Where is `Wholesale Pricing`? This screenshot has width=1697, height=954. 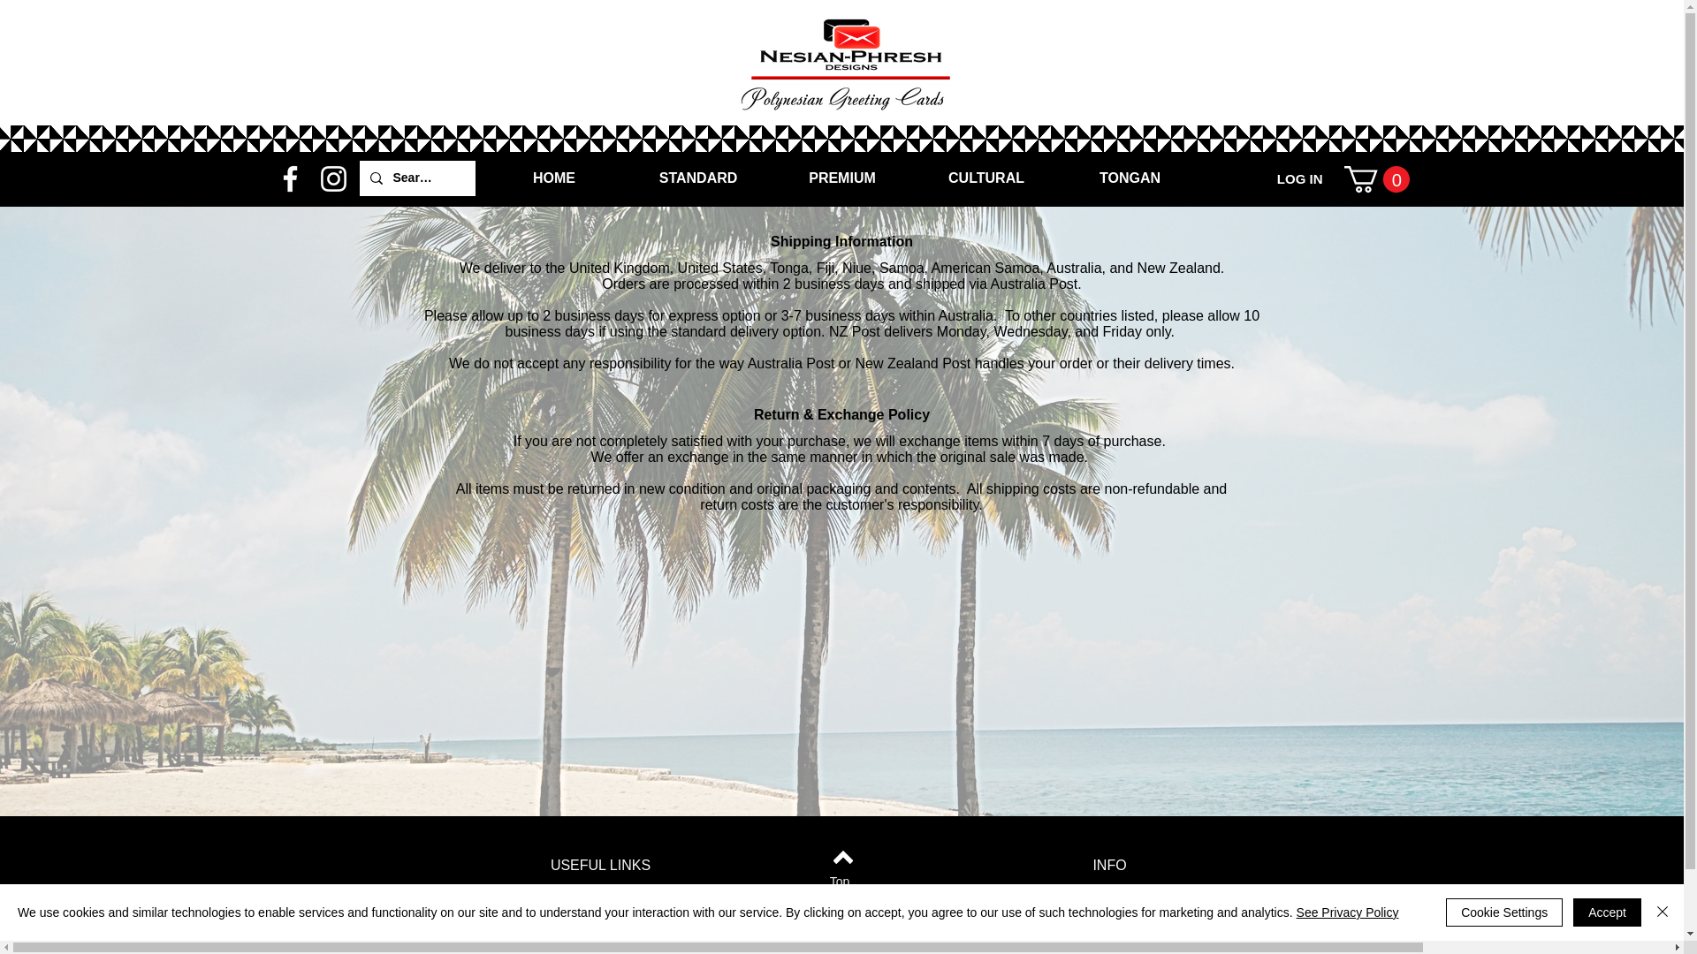 Wholesale Pricing is located at coordinates (1108, 917).